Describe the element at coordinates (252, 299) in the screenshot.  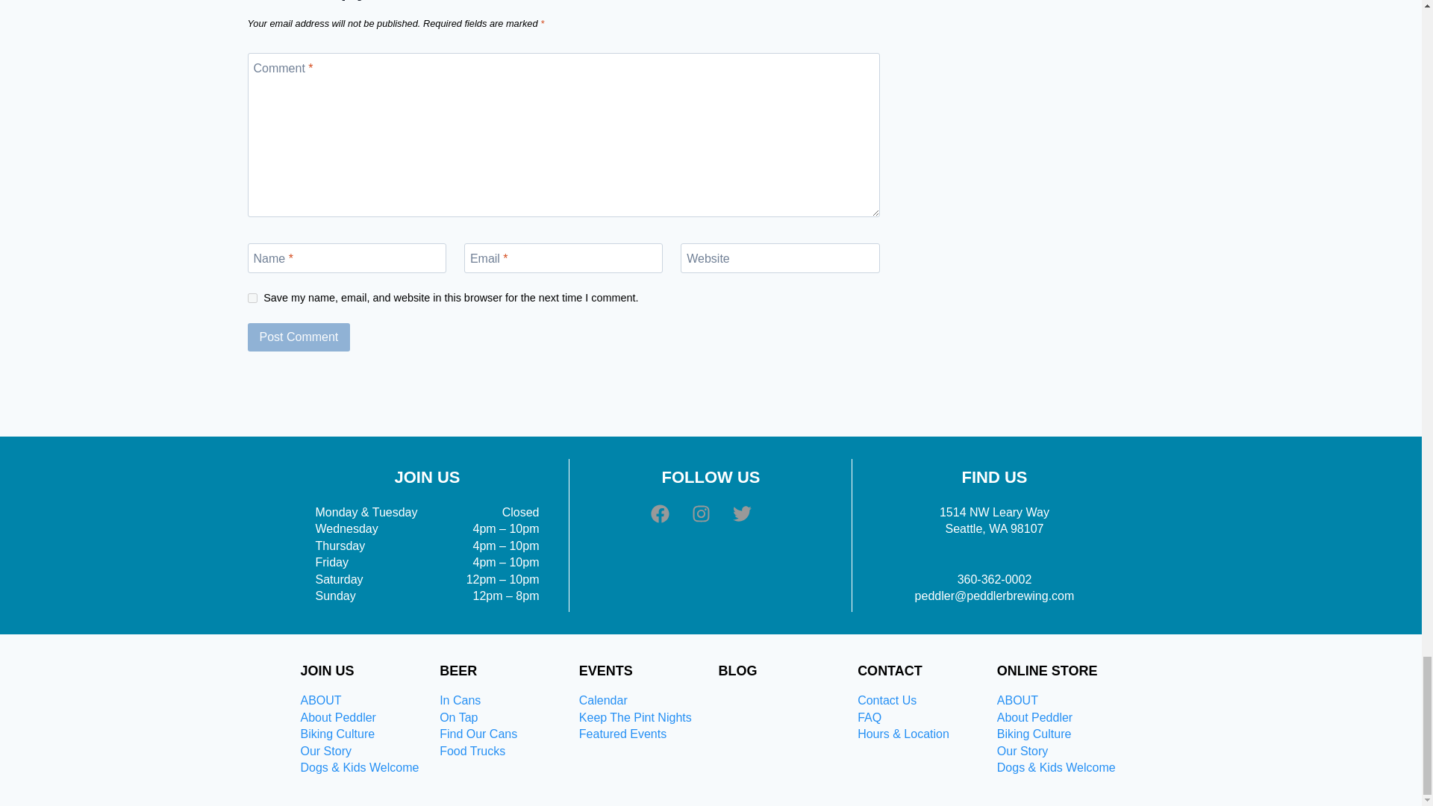
I see `yes` at that location.